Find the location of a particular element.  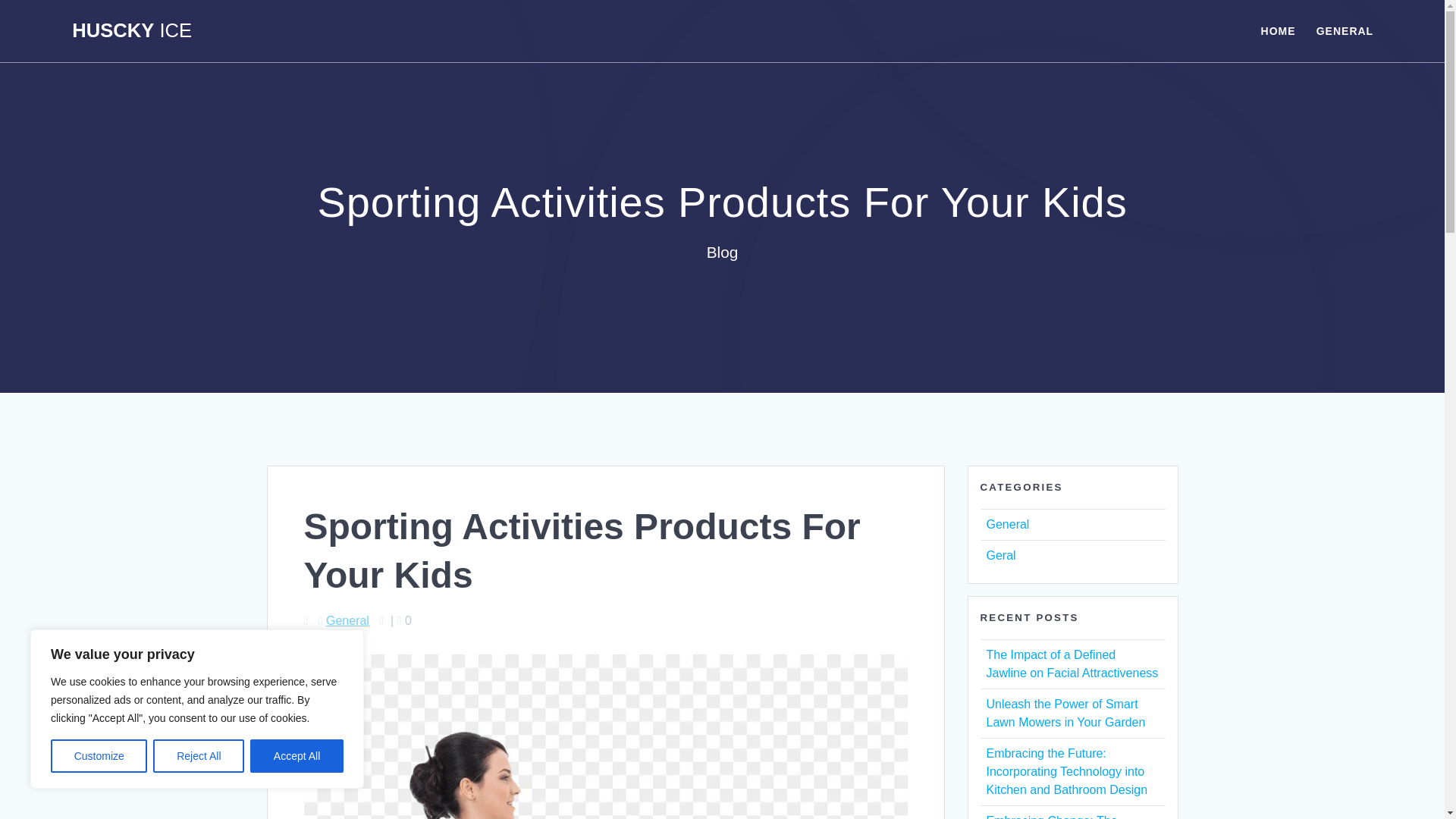

HOME is located at coordinates (1278, 30).